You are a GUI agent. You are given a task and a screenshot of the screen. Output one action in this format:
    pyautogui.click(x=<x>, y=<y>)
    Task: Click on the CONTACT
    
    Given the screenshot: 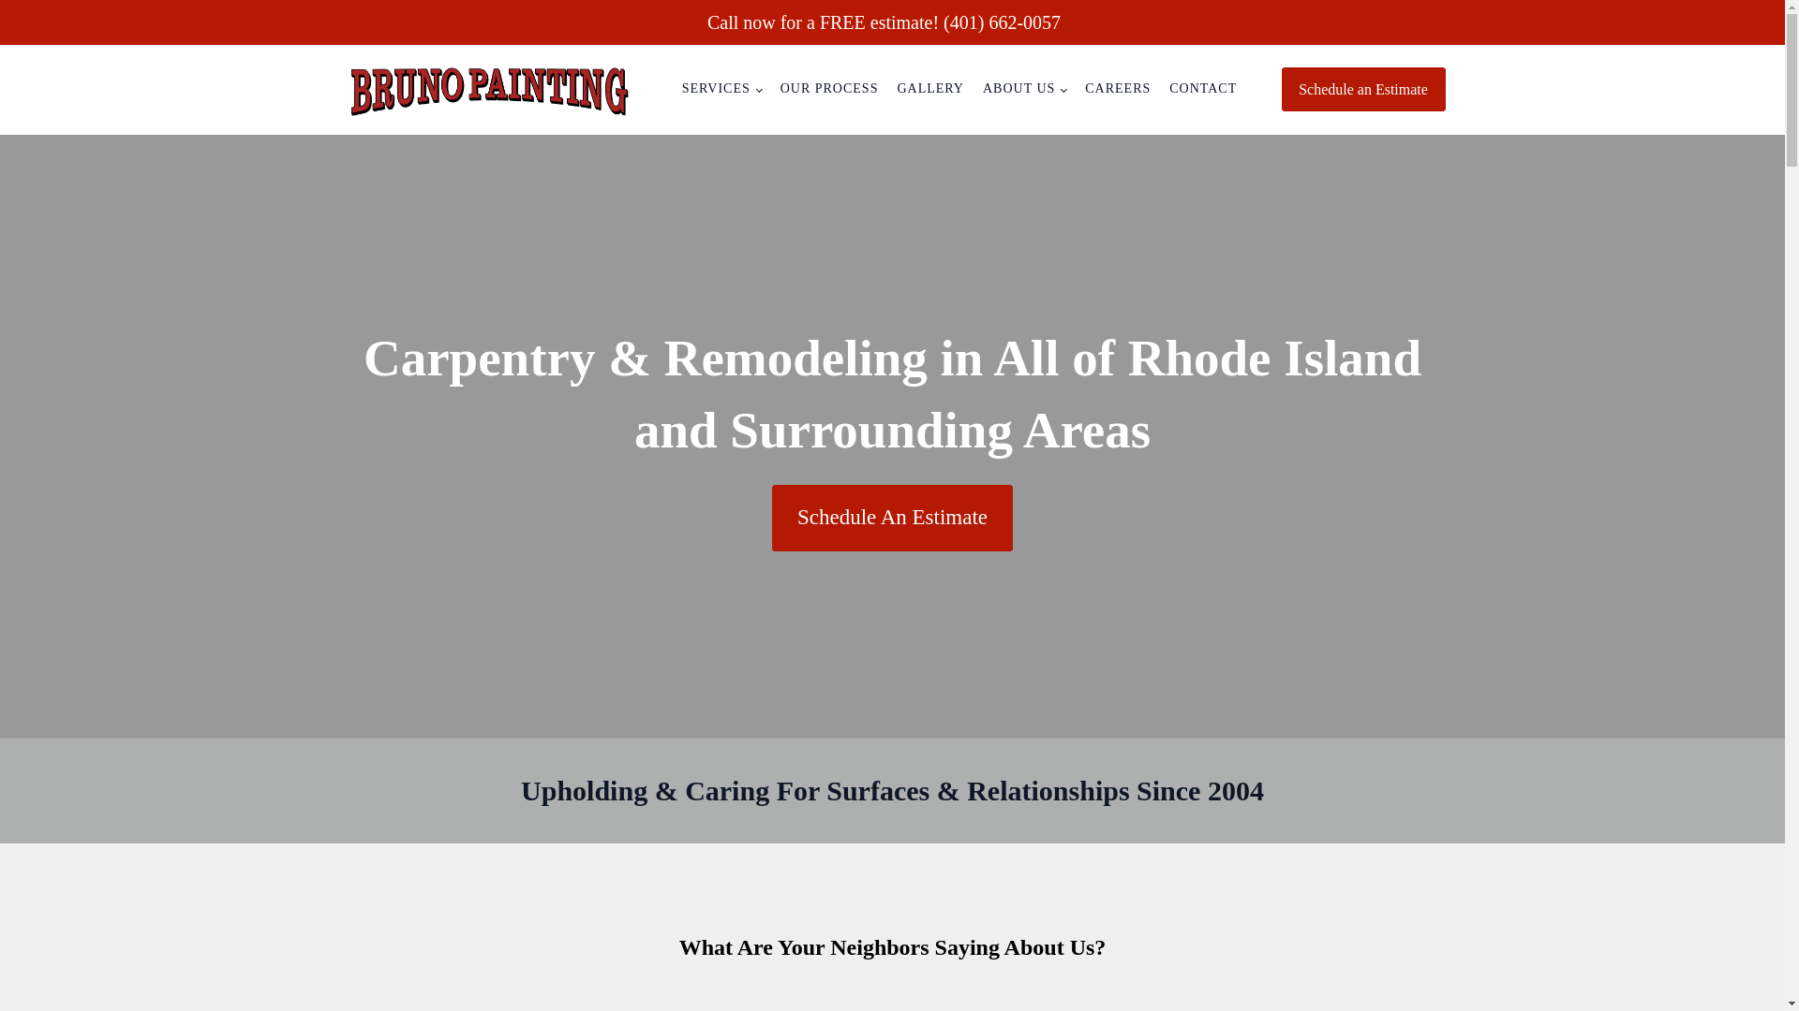 What is the action you would take?
    pyautogui.click(x=1203, y=88)
    